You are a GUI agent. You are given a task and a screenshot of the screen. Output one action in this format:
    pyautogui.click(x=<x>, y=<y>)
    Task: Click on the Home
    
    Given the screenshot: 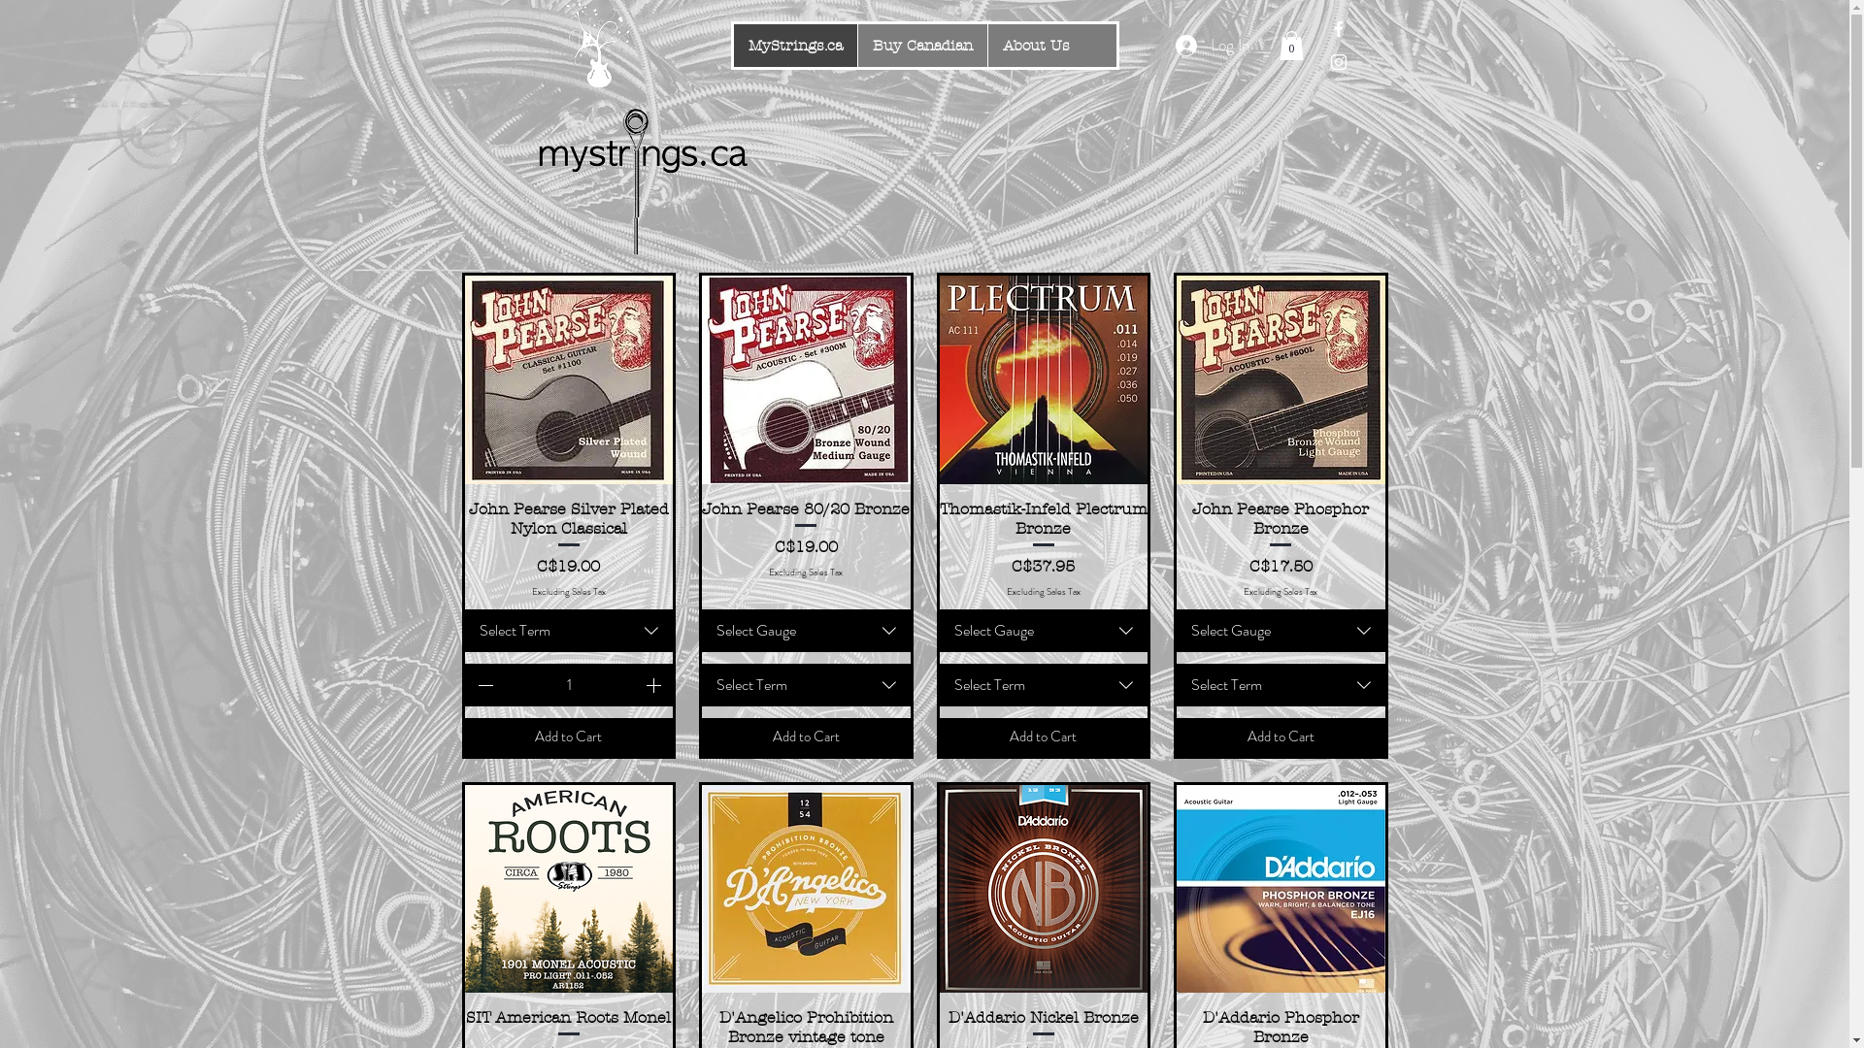 What is the action you would take?
    pyautogui.click(x=598, y=45)
    